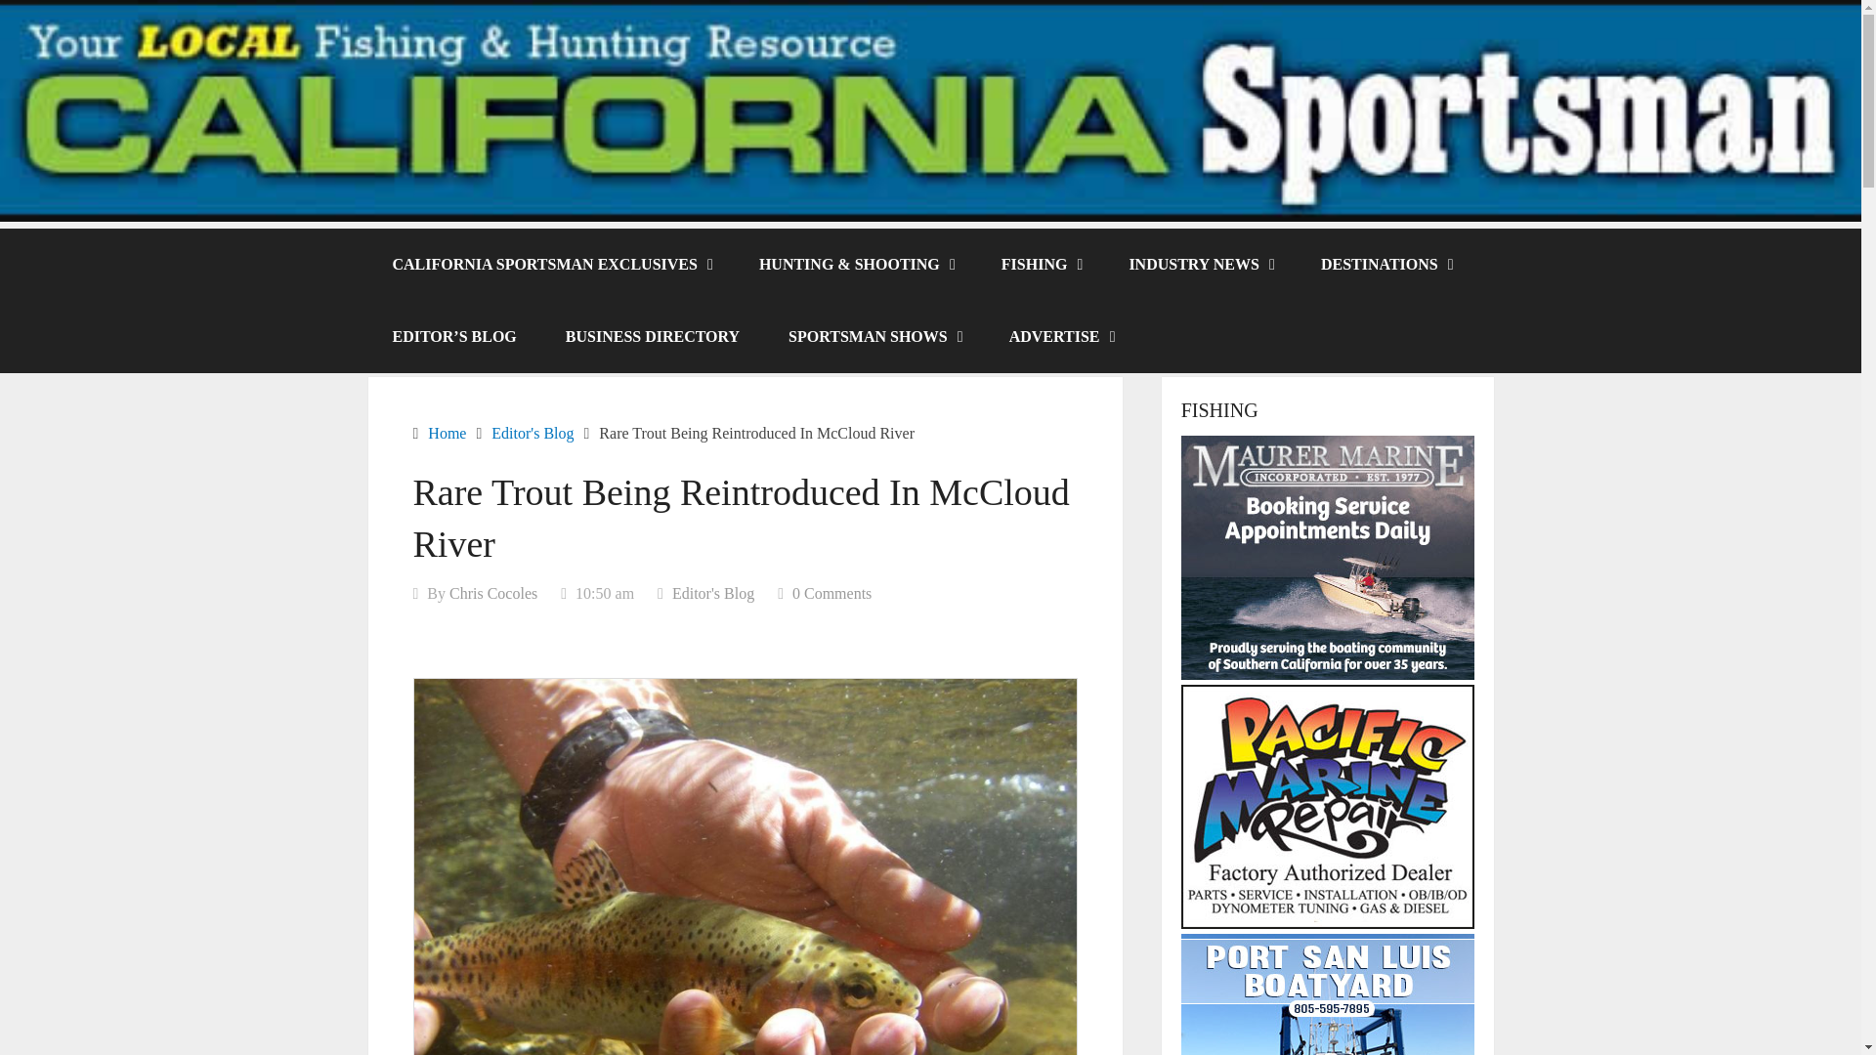 This screenshot has width=1876, height=1055. Describe the element at coordinates (712, 593) in the screenshot. I see `Editor's Blog` at that location.